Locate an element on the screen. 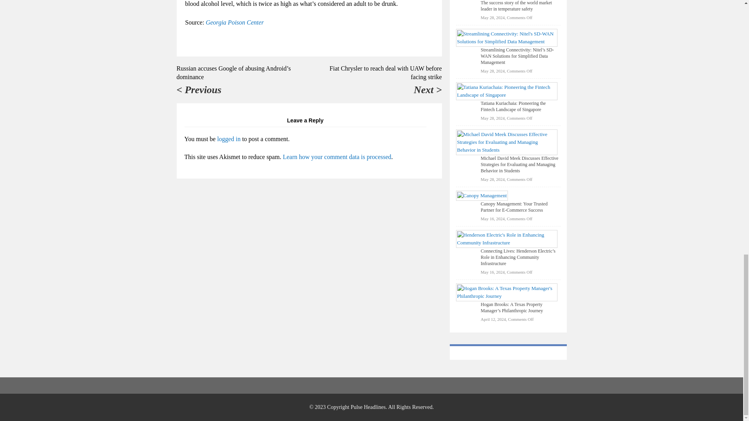  Learn how your comment data is processed is located at coordinates (337, 157).